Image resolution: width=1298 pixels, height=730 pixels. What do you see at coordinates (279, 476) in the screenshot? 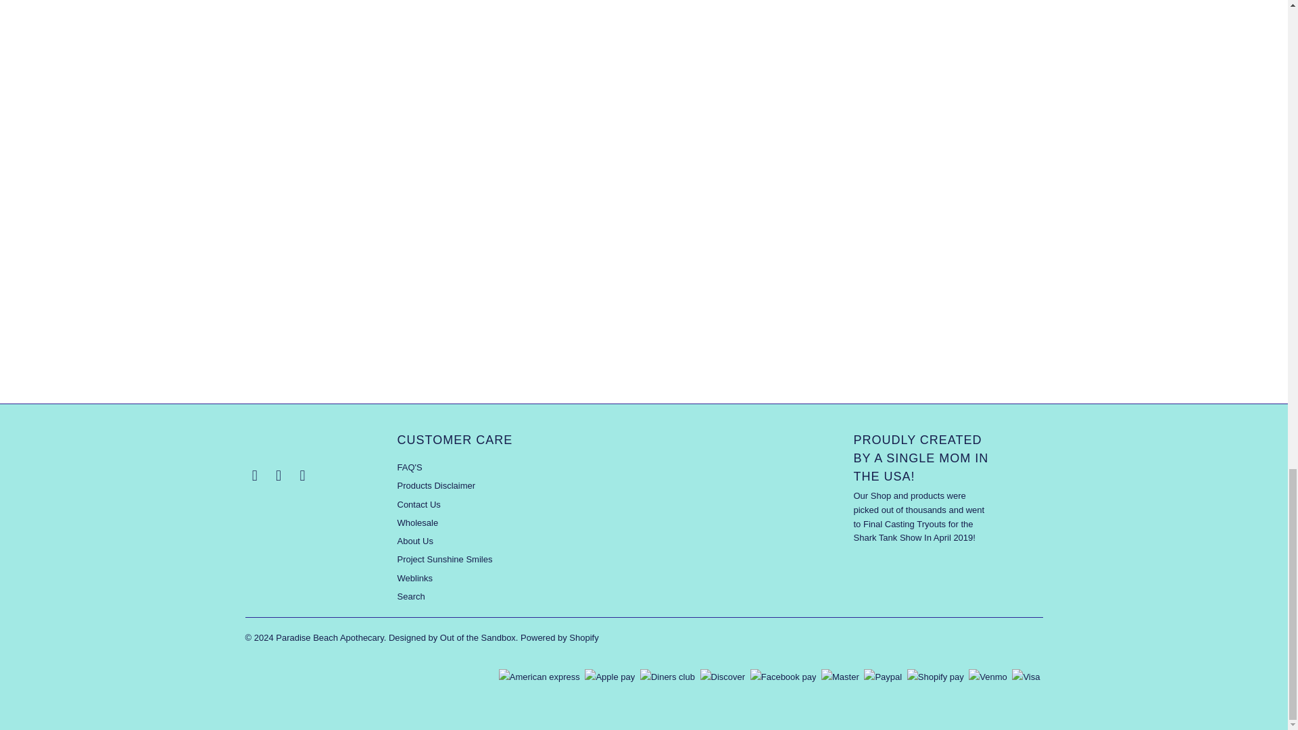
I see `Paradise Beach Apothecary on Pinterest` at bounding box center [279, 476].